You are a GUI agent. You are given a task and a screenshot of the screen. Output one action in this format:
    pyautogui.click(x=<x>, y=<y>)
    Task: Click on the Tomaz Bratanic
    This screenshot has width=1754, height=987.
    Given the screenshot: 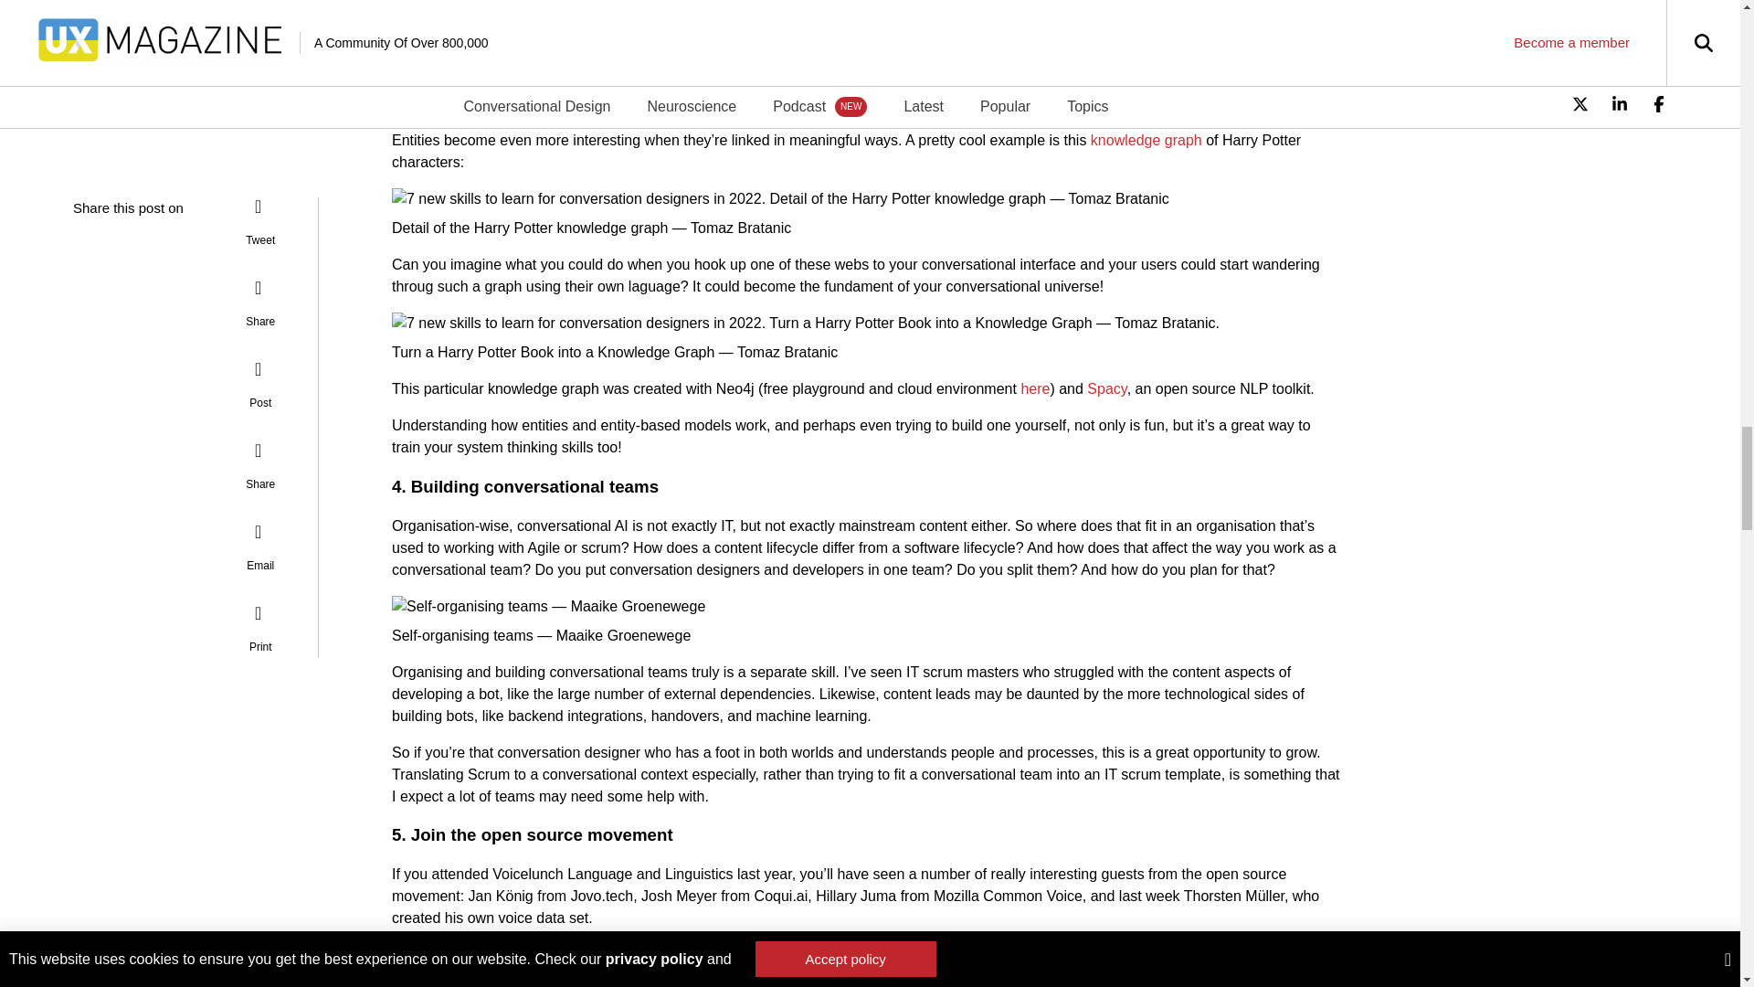 What is the action you would take?
    pyautogui.click(x=740, y=228)
    